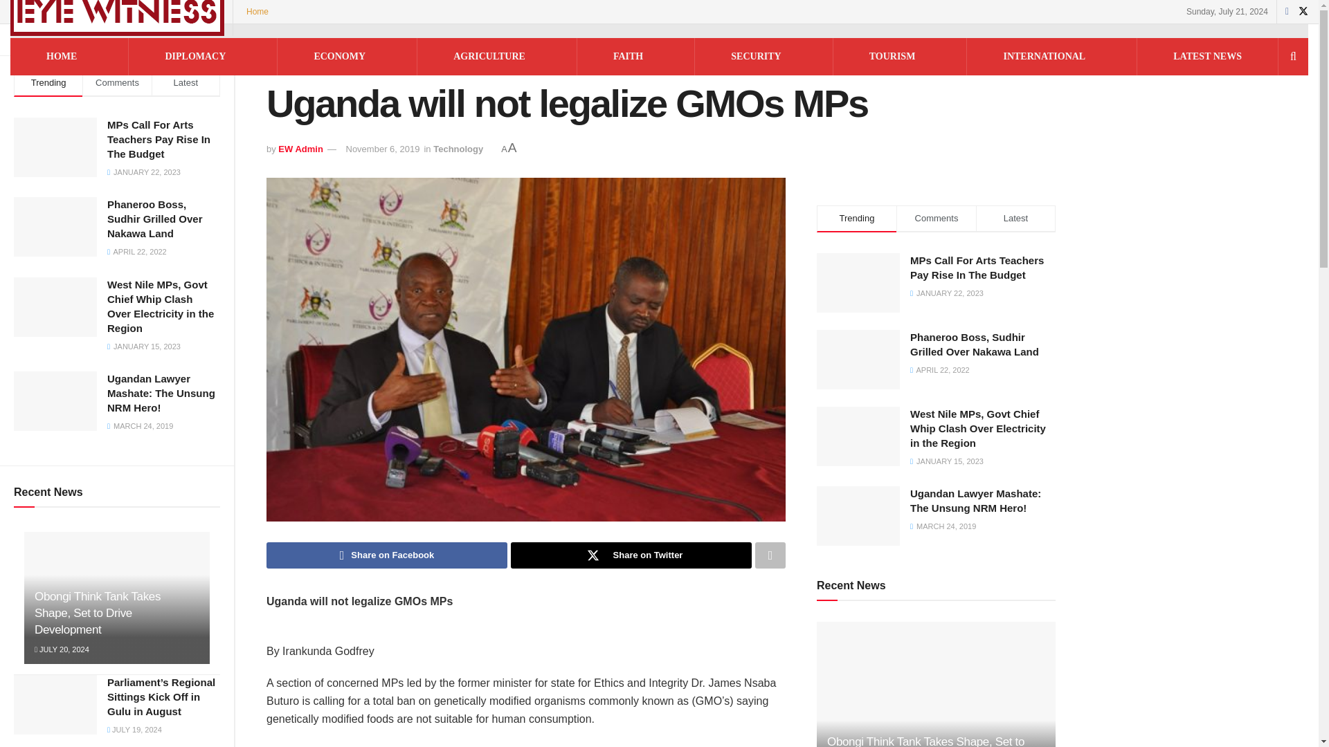  What do you see at coordinates (161, 393) in the screenshot?
I see `Ugandan Lawyer Mashate: The Unsung NRM Hero!` at bounding box center [161, 393].